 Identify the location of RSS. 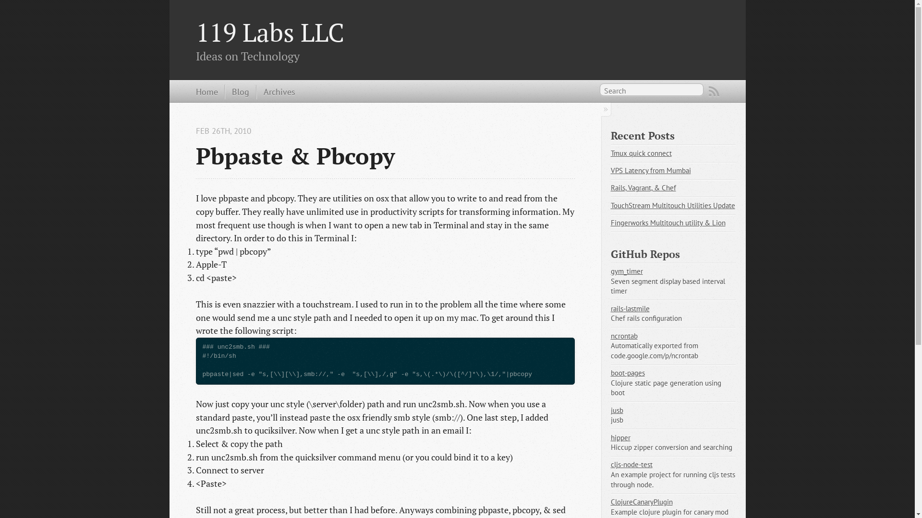
(714, 92).